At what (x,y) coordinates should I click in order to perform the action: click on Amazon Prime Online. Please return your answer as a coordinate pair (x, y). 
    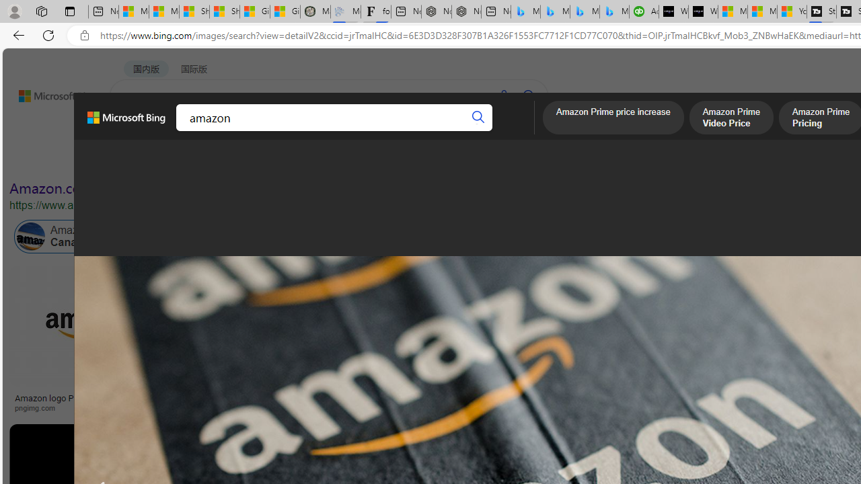
    Looking at the image, I should click on (162, 237).